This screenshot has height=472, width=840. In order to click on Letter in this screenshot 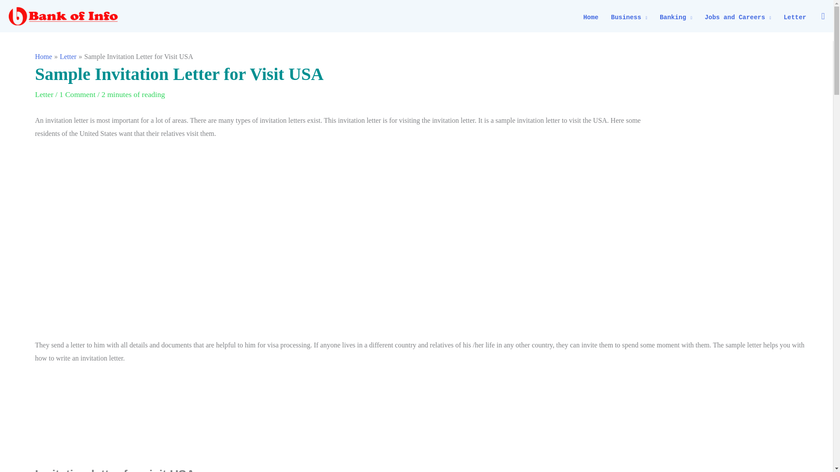, I will do `click(795, 17)`.